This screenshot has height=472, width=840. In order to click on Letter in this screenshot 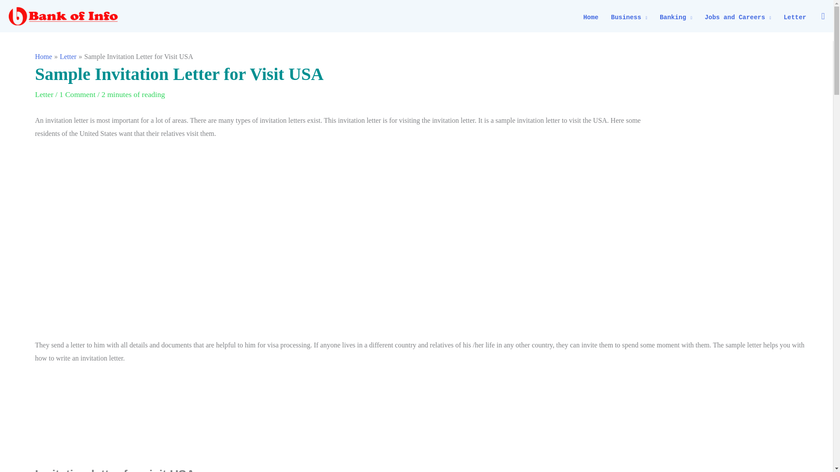, I will do `click(795, 17)`.